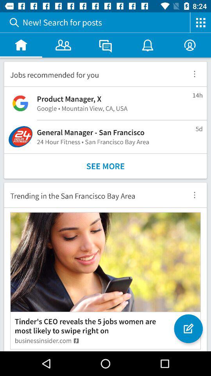  I want to click on press icon next to the tinder s ceo, so click(188, 324).